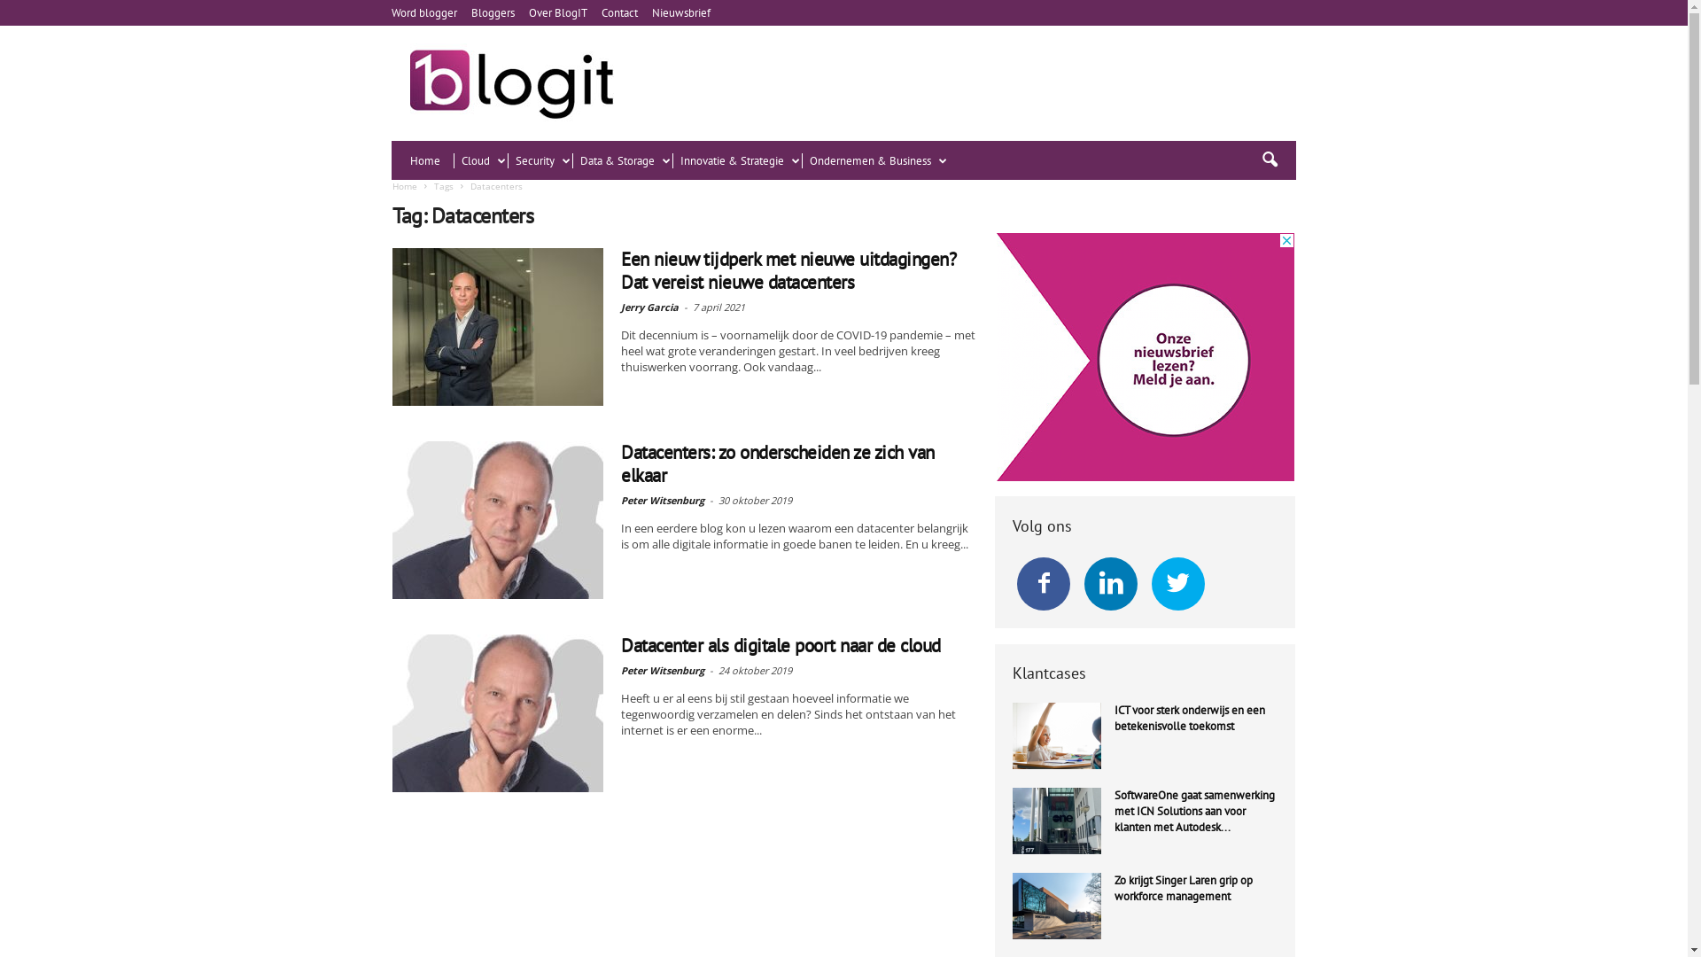 This screenshot has width=1701, height=957. What do you see at coordinates (498, 520) in the screenshot?
I see `Datacenters: zo onderscheiden ze zich van elkaar` at bounding box center [498, 520].